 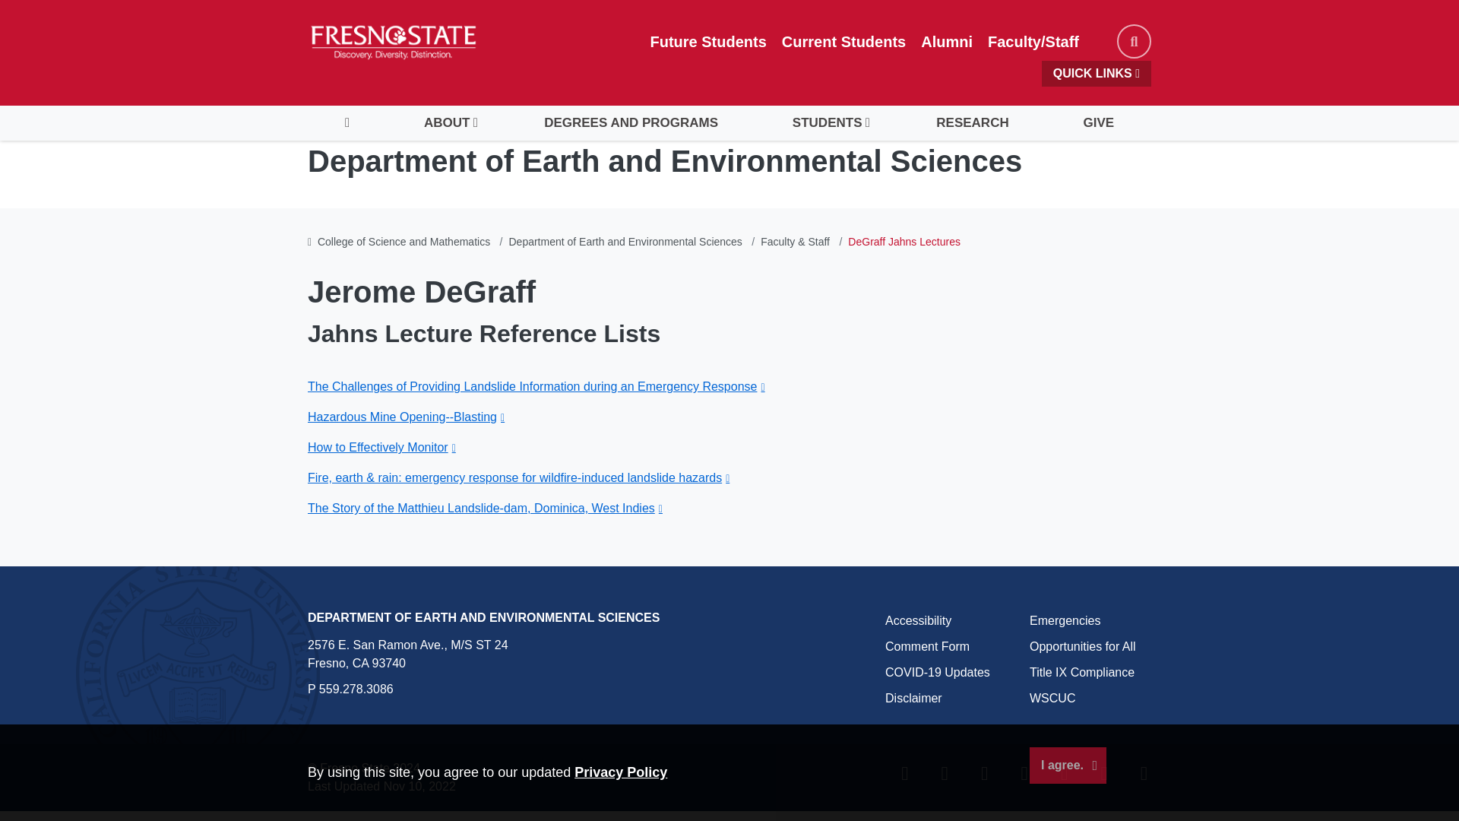 What do you see at coordinates (347, 123) in the screenshot?
I see `HOME` at bounding box center [347, 123].